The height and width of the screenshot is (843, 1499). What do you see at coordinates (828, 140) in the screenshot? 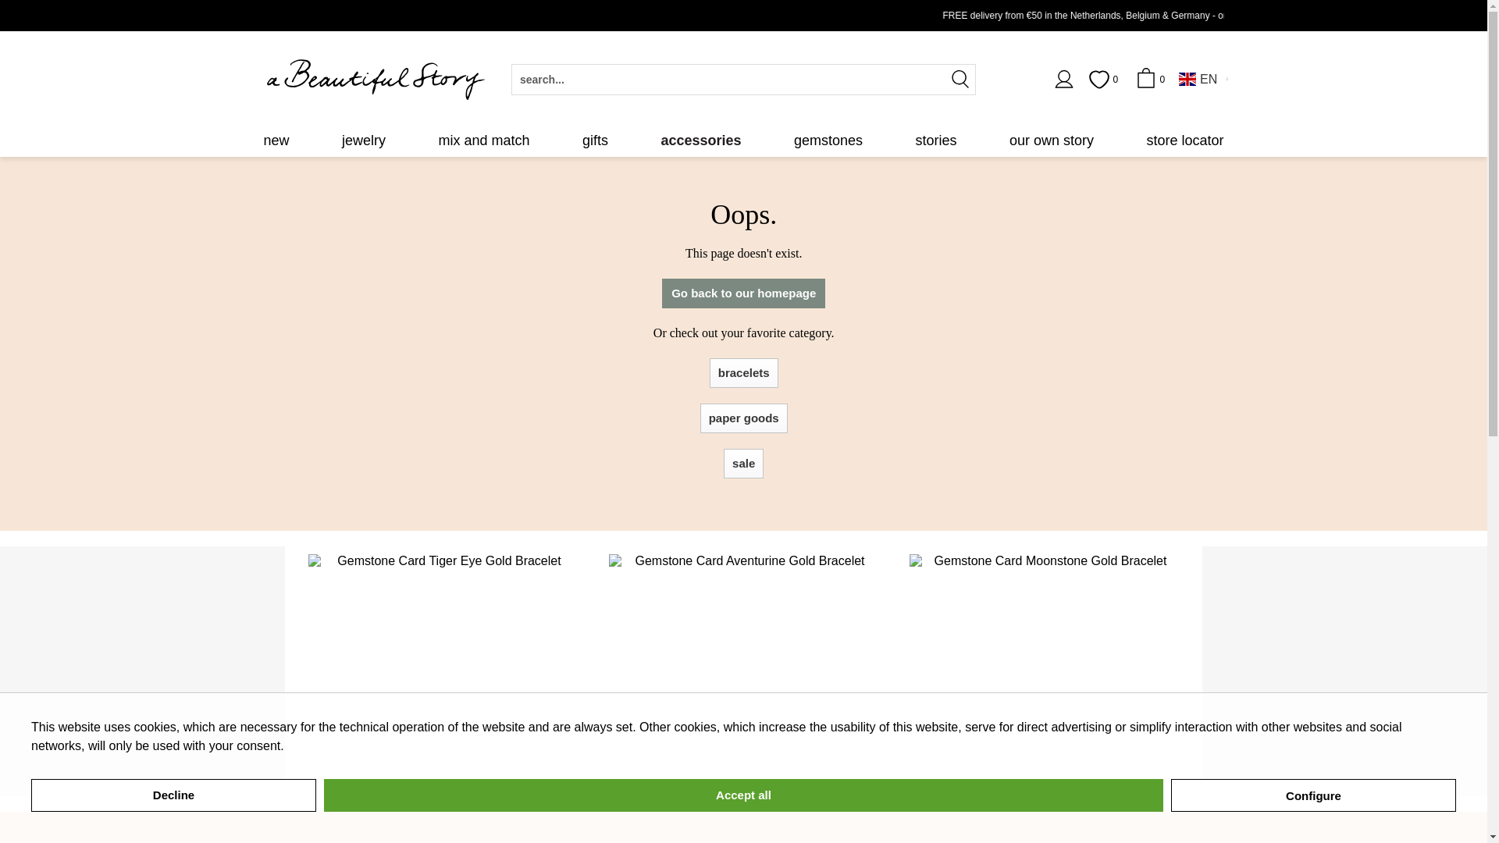
I see `gemstones` at bounding box center [828, 140].